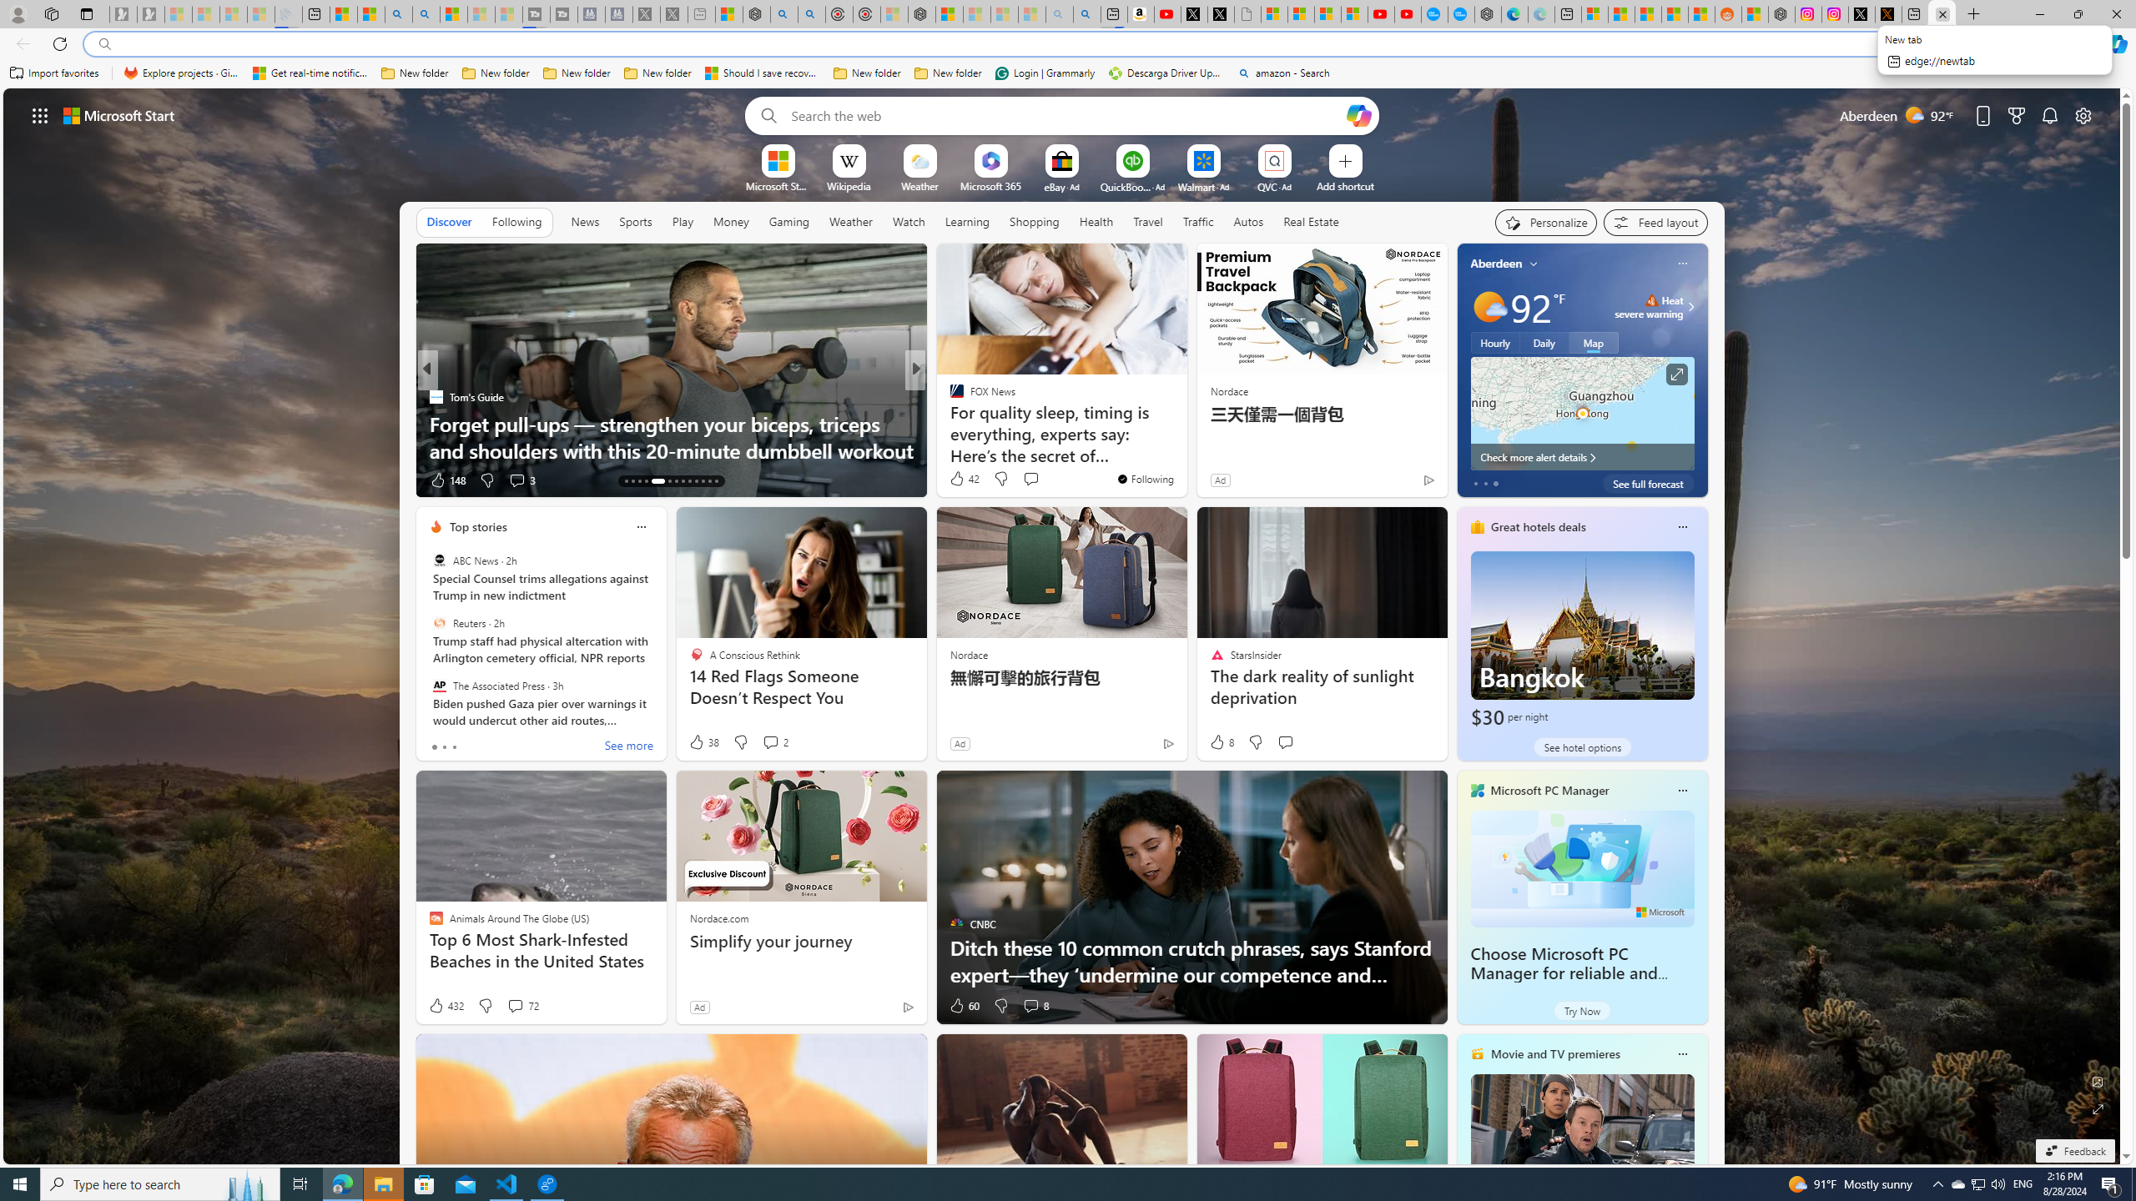  I want to click on View comments 4 Comment, so click(1025, 480).